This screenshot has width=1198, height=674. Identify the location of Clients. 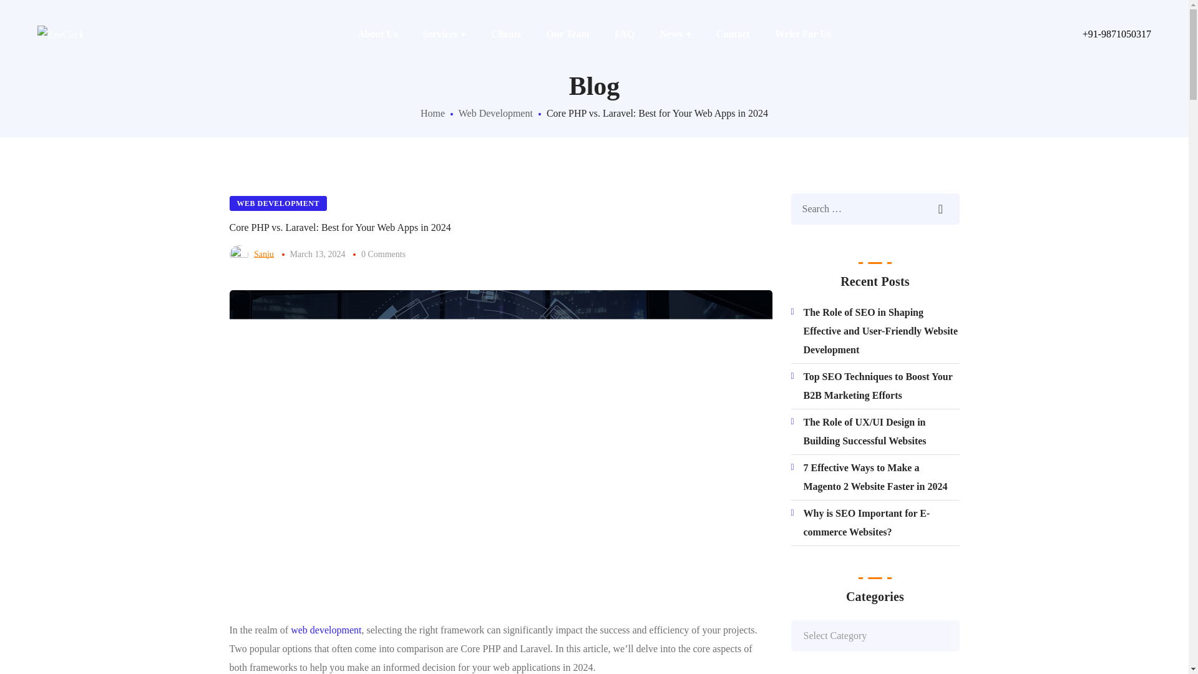
(505, 34).